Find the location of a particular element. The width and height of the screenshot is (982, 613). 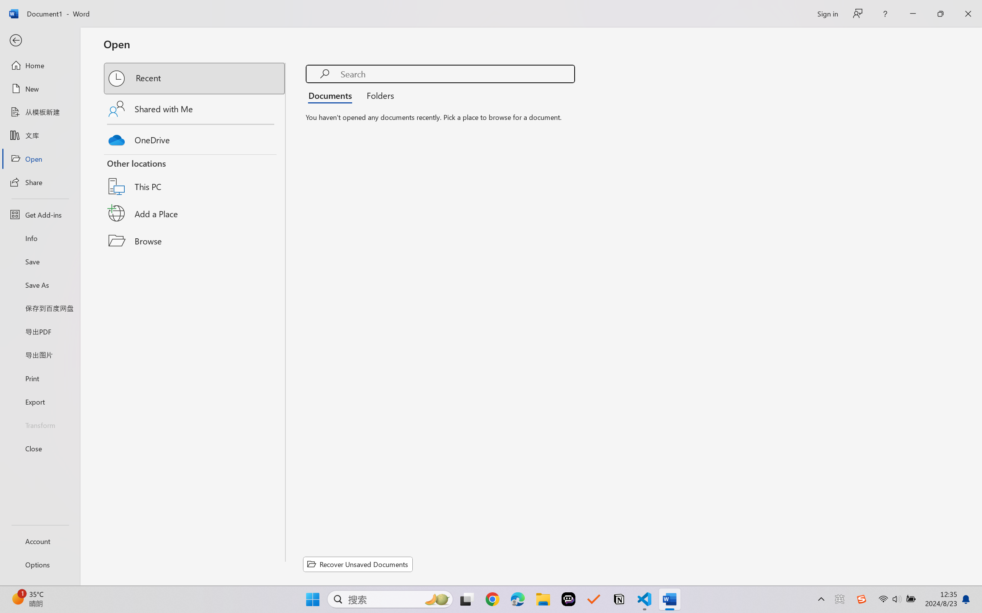

Recover Unsaved Documents is located at coordinates (358, 564).